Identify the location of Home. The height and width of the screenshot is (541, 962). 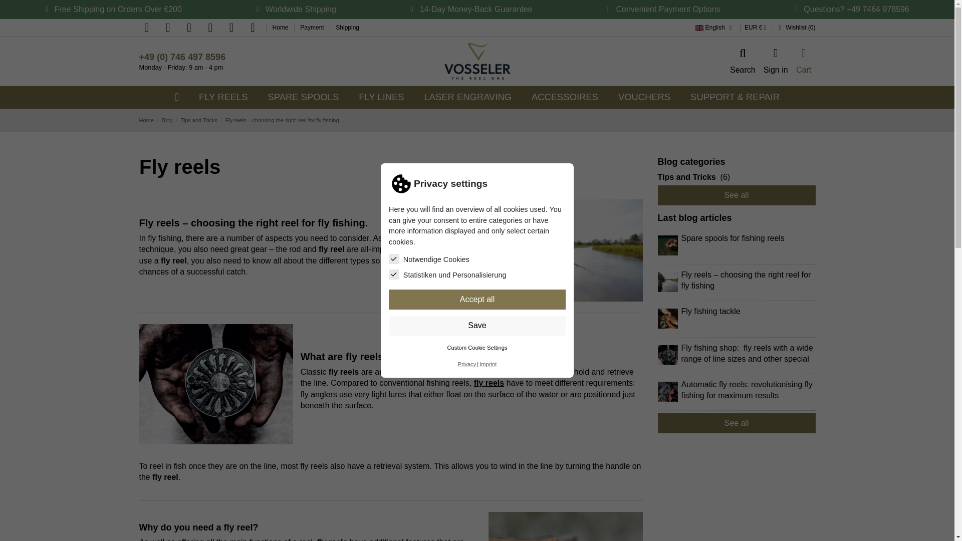
(281, 27).